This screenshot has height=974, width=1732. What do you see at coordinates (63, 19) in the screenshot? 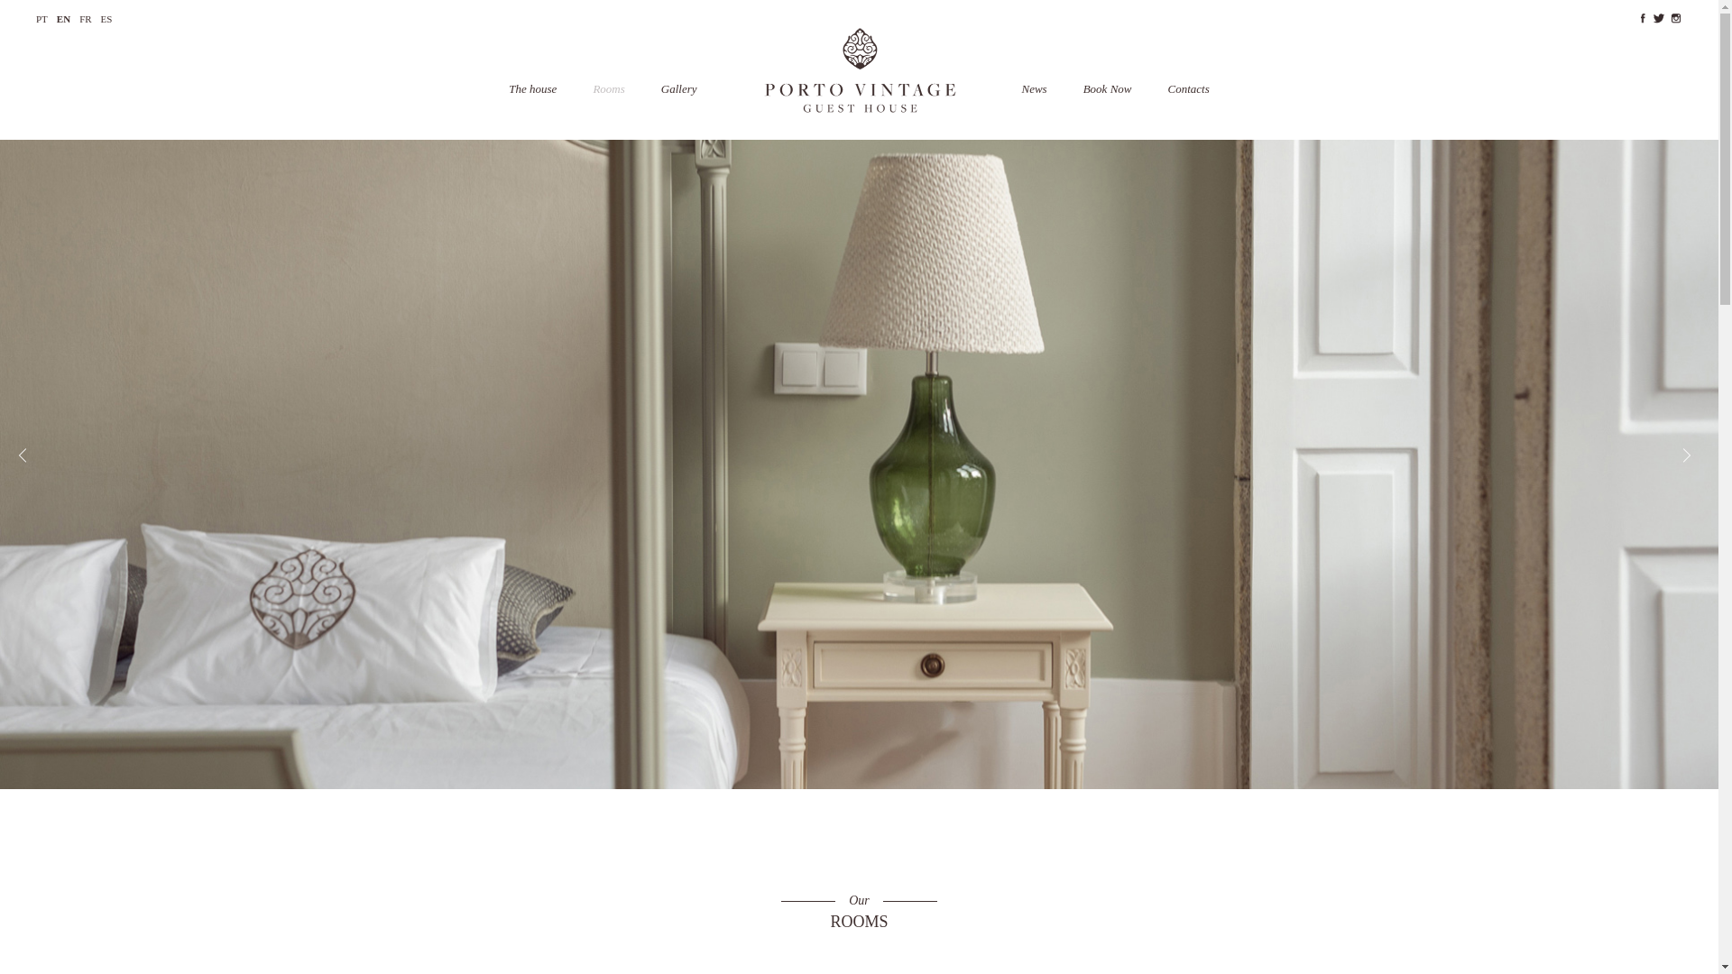
I see `EN` at bounding box center [63, 19].